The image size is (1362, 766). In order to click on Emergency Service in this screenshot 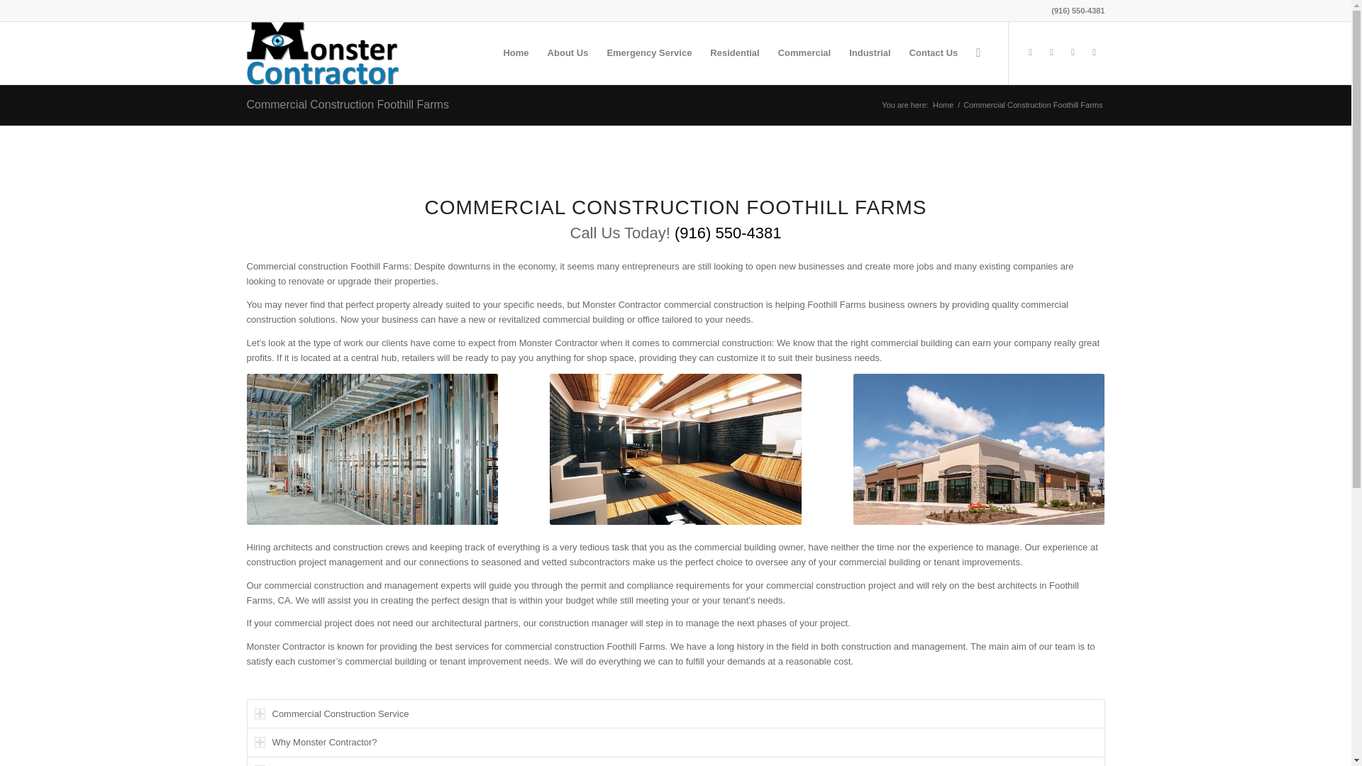, I will do `click(649, 52)`.